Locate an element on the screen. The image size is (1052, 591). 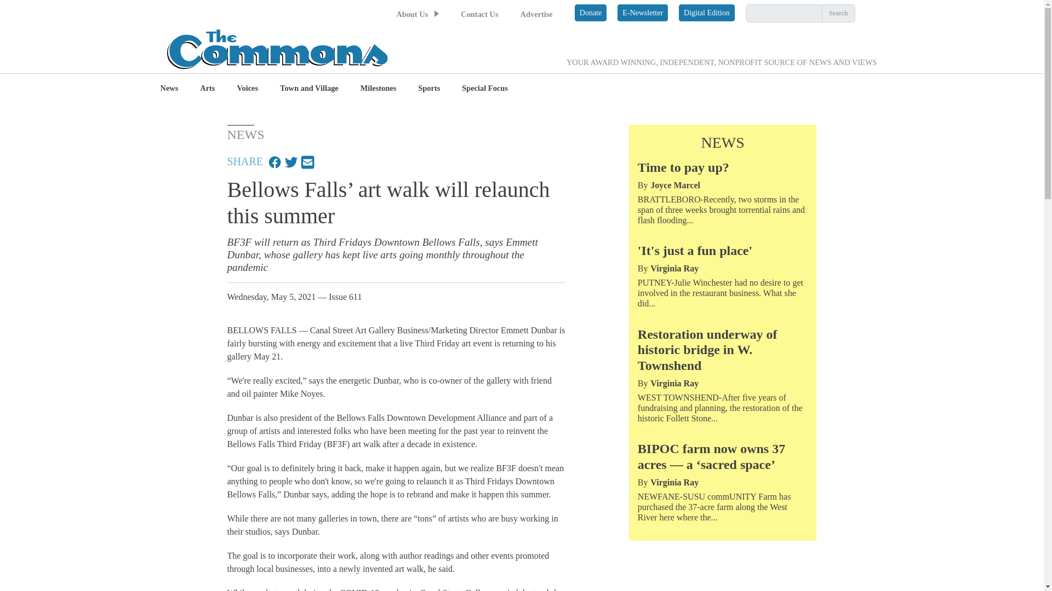
Digital Edition is located at coordinates (706, 12).